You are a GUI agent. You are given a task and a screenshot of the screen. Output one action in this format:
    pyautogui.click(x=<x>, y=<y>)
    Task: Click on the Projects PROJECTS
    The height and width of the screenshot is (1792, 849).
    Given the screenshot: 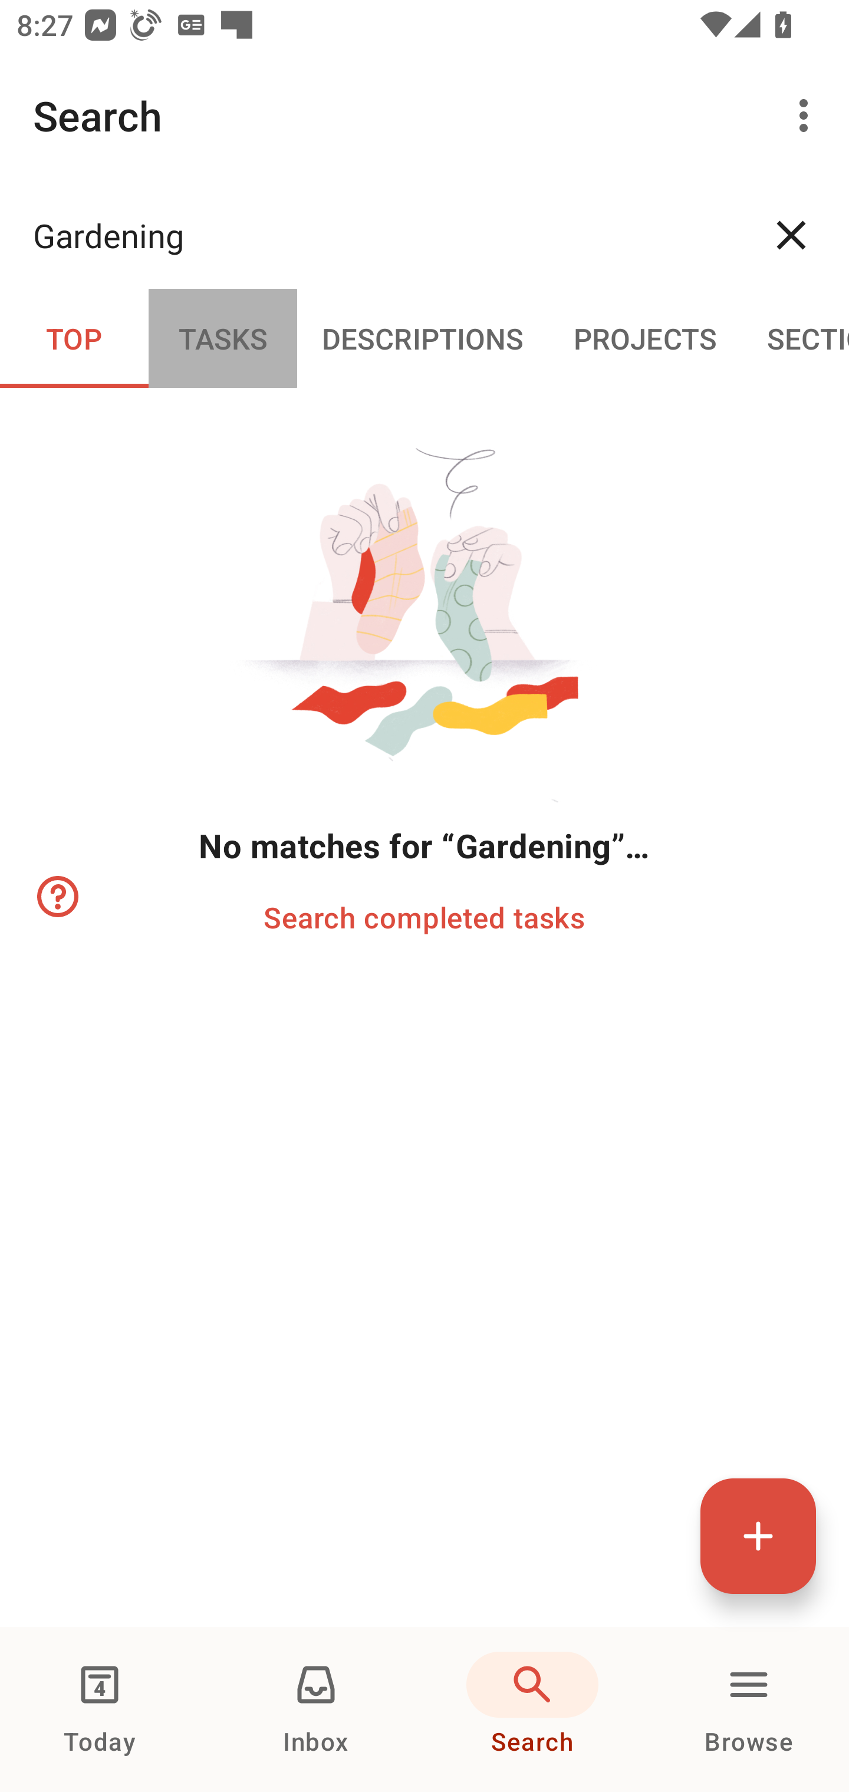 What is the action you would take?
    pyautogui.click(x=645, y=337)
    